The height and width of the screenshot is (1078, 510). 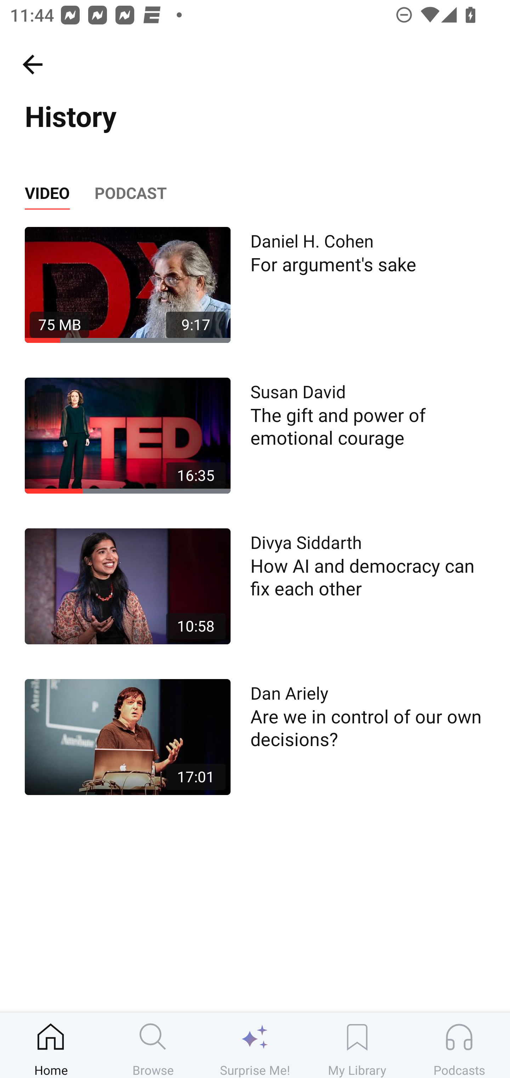 I want to click on Home, so click(x=51, y=1045).